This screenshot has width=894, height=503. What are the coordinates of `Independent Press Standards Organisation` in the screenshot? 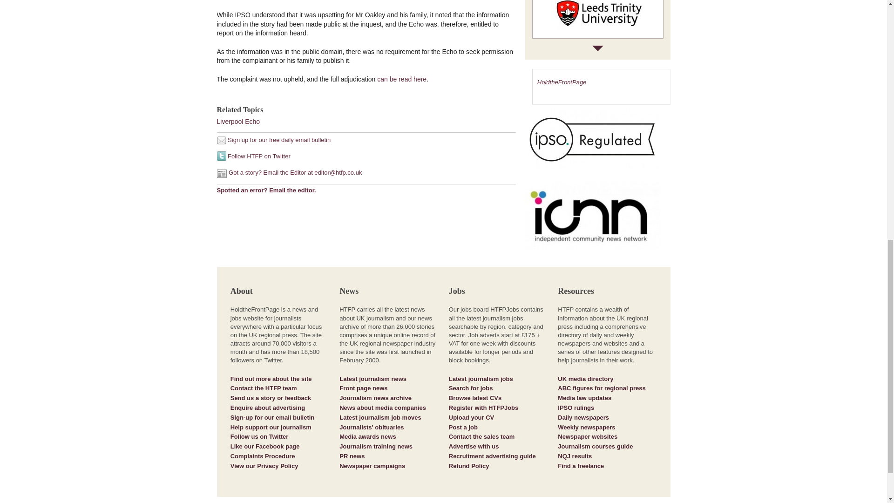 It's located at (598, 143).